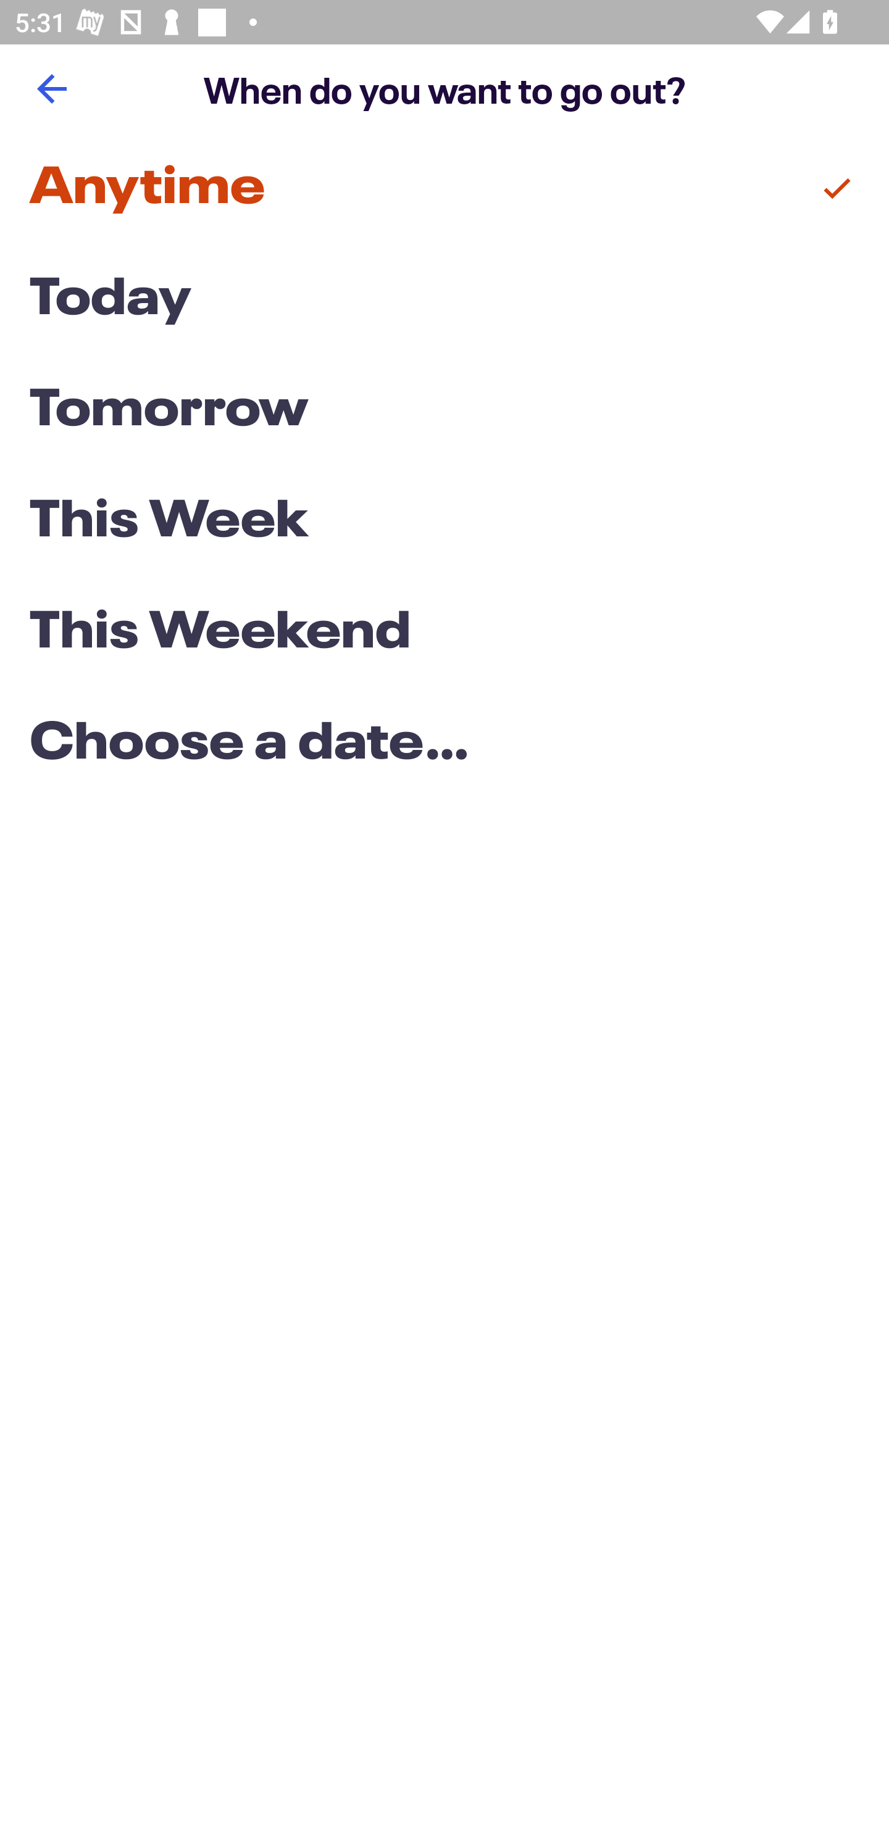  I want to click on Choose a date…, so click(444, 744).